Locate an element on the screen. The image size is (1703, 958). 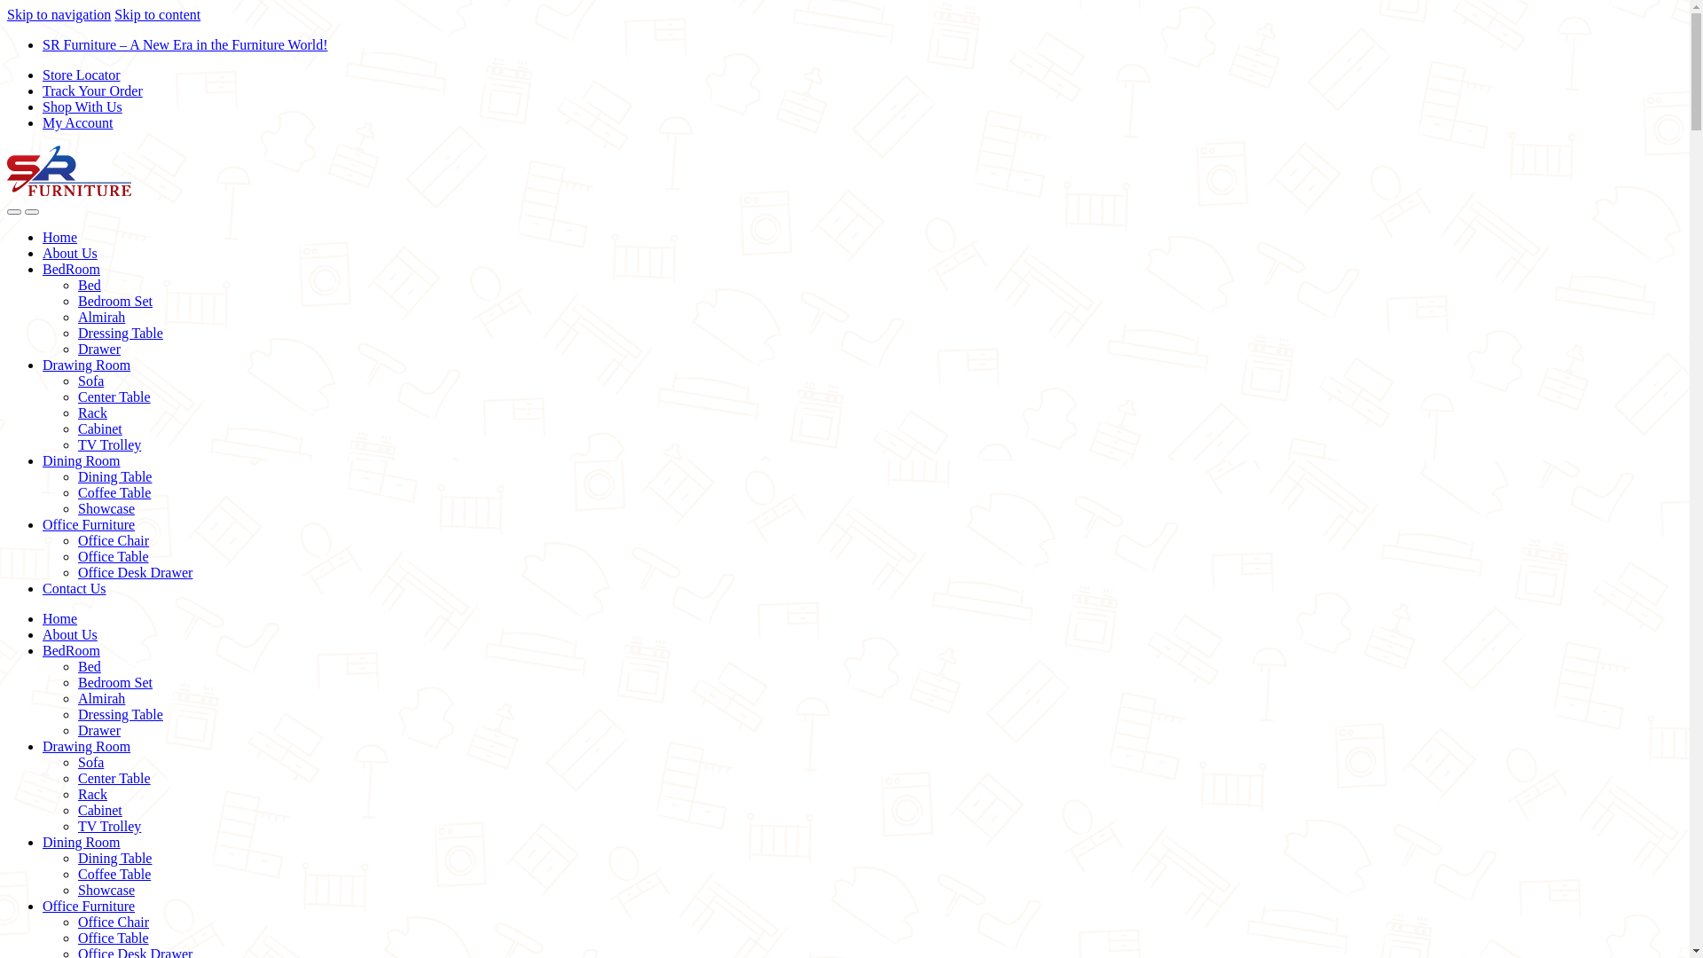
Dressing Table is located at coordinates (121, 334).